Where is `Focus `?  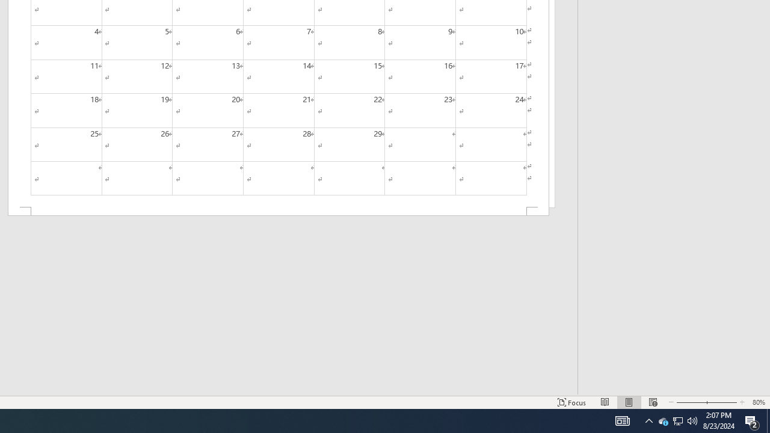
Focus  is located at coordinates (572, 402).